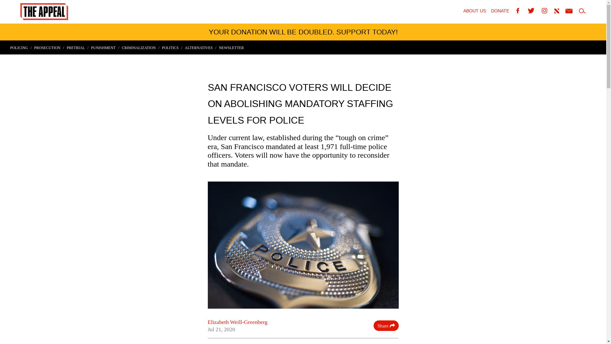 The height and width of the screenshot is (344, 611). Describe the element at coordinates (105, 47) in the screenshot. I see `PUNISHMENT` at that location.